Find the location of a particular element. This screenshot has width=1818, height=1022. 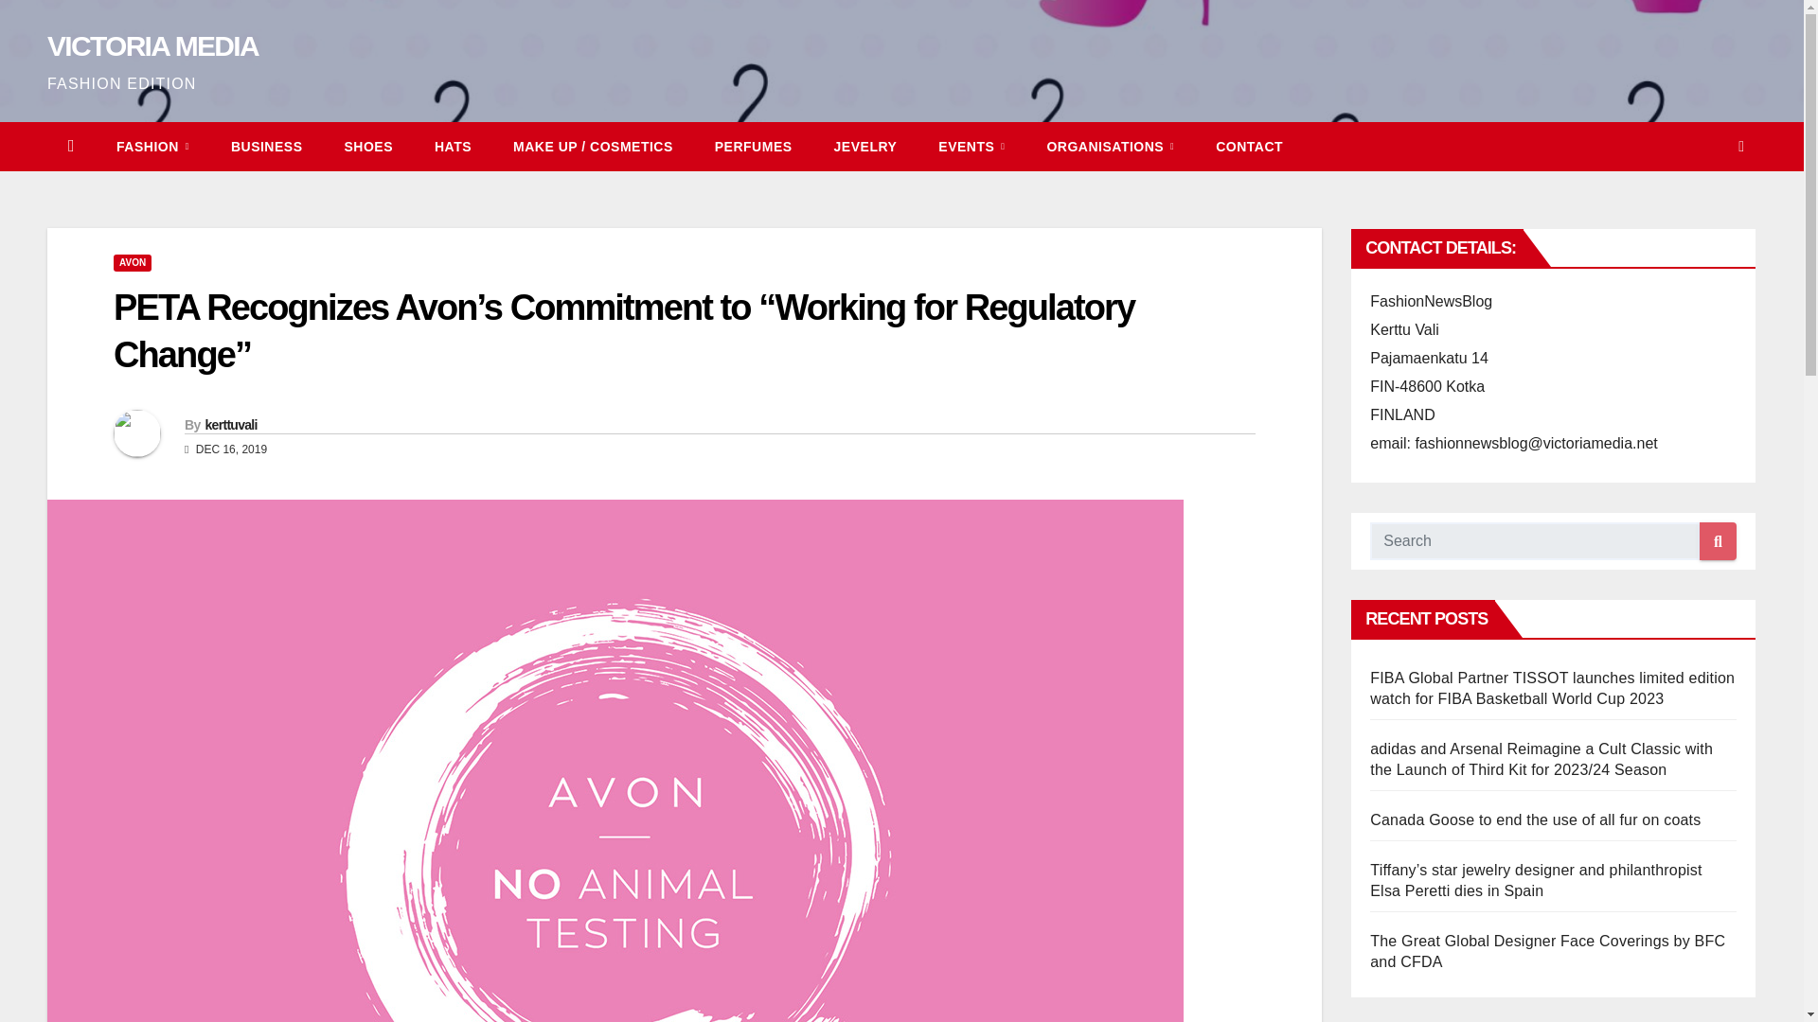

Hats is located at coordinates (453, 146).